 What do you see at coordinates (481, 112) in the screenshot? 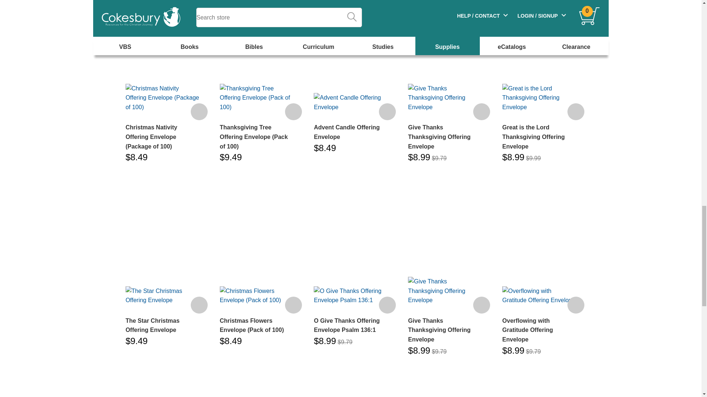
I see `Add To Cart` at bounding box center [481, 112].